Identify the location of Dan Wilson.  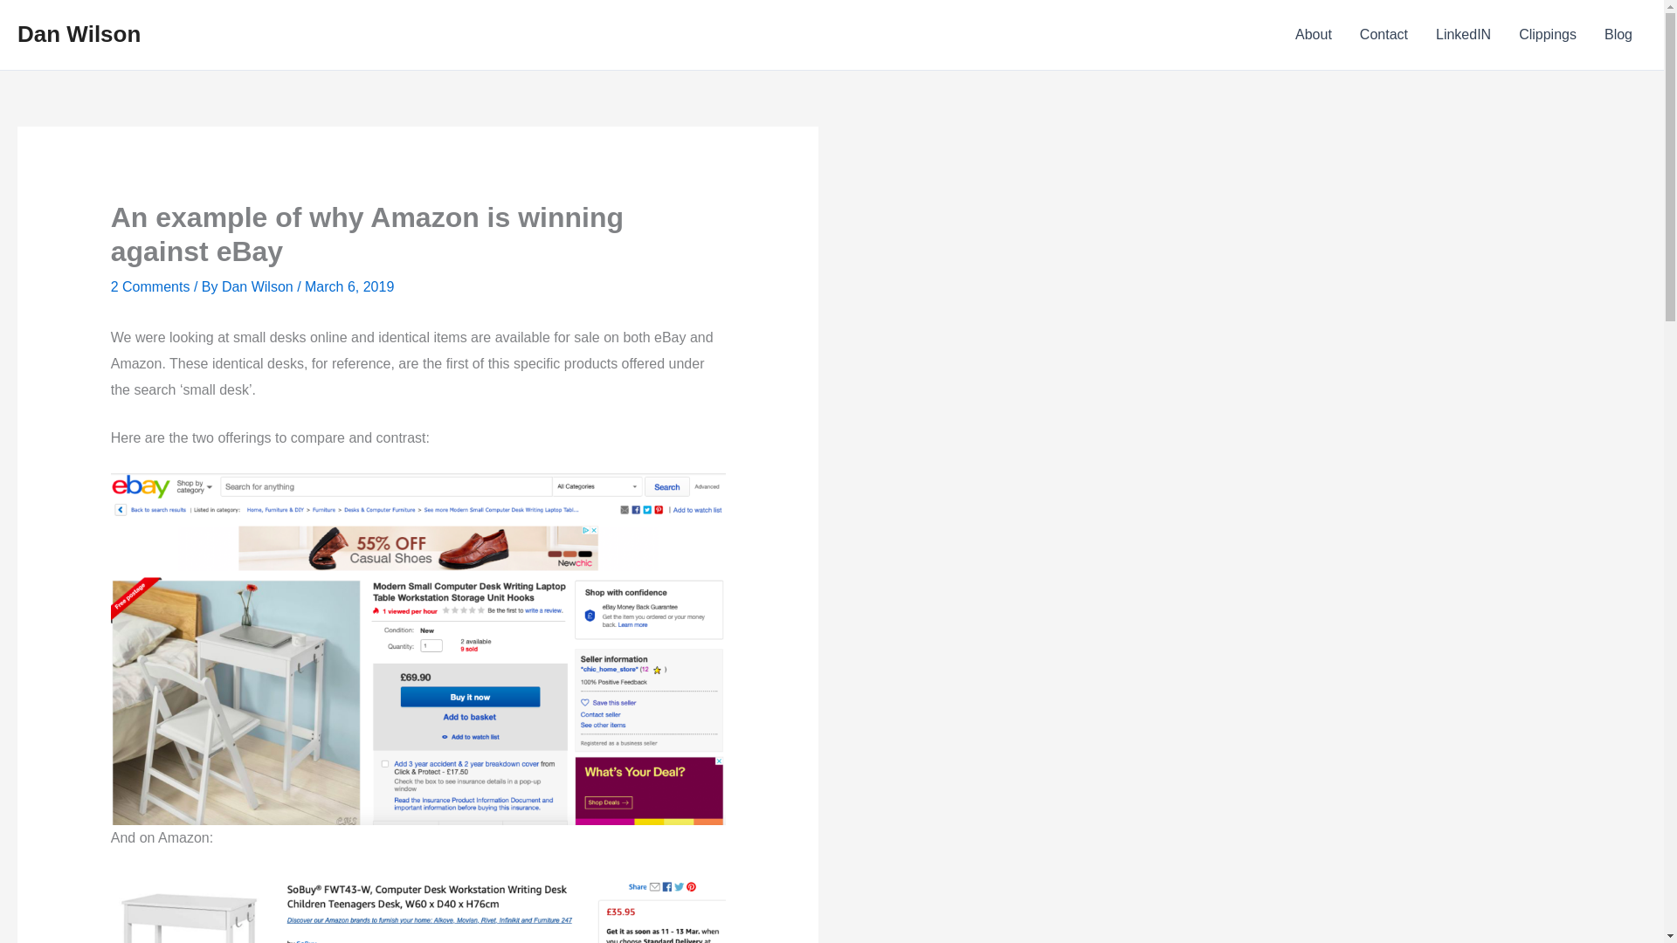
(79, 33).